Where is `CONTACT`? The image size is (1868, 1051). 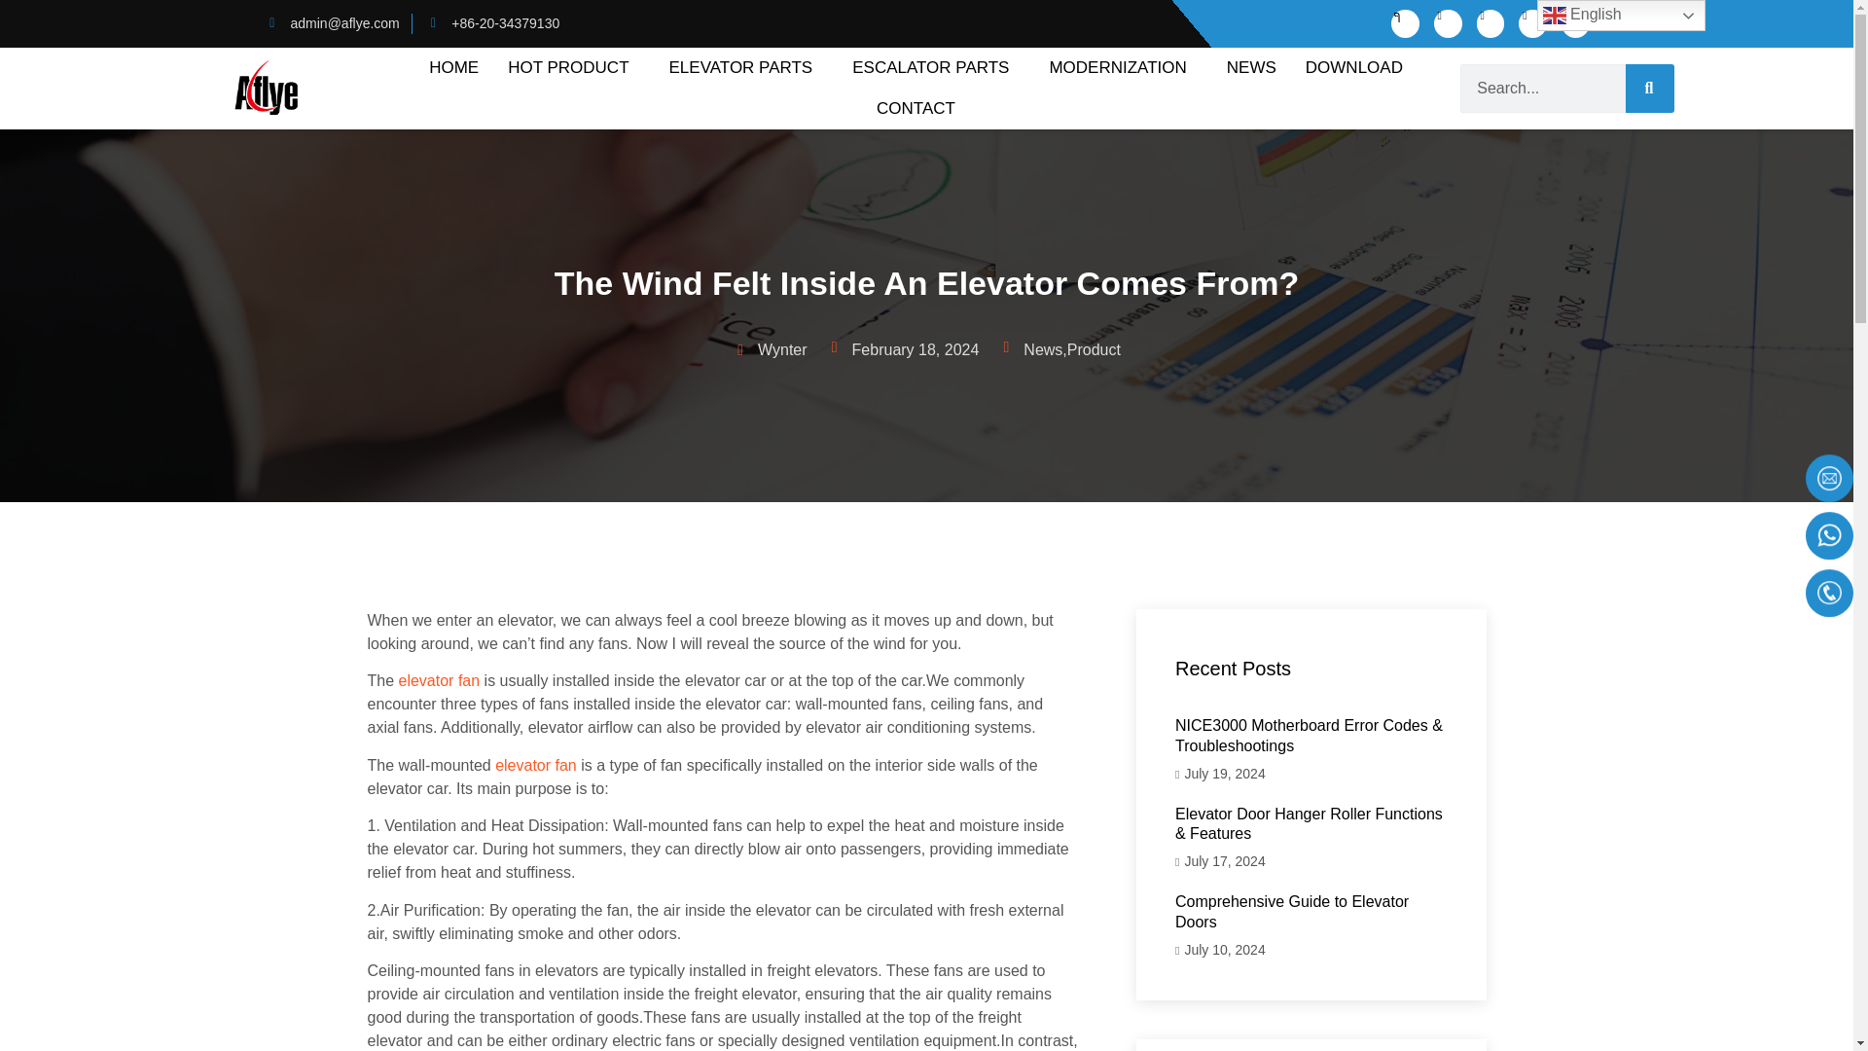
CONTACT is located at coordinates (915, 108).